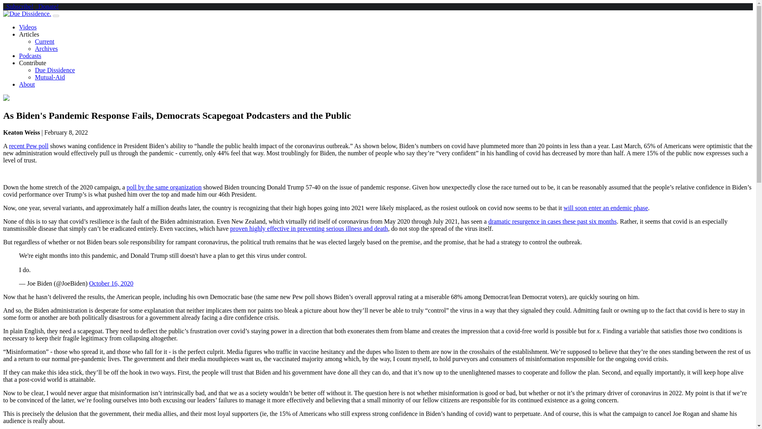 The height and width of the screenshot is (429, 762). Describe the element at coordinates (29, 145) in the screenshot. I see `recent Pew poll` at that location.